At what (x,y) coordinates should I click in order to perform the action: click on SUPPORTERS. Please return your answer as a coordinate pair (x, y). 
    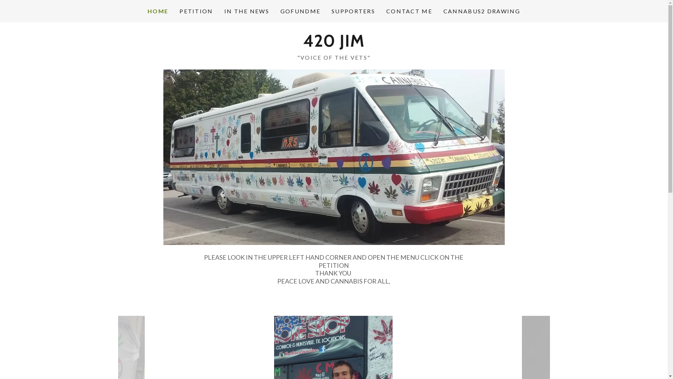
    Looking at the image, I should click on (353, 11).